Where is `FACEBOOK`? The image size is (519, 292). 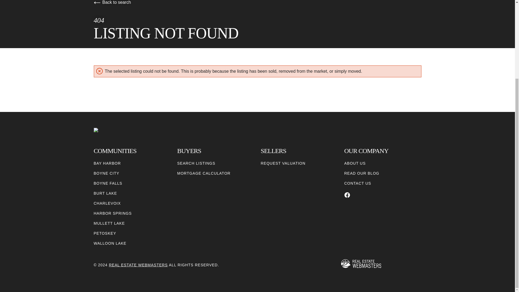
FACEBOOK is located at coordinates (347, 195).